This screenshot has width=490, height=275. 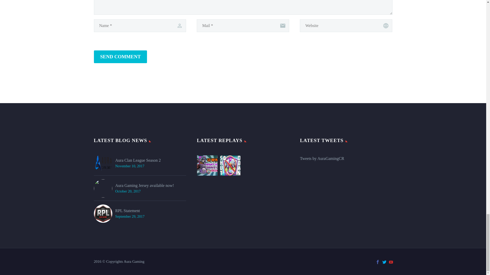 I want to click on twitter, so click(x=384, y=262).